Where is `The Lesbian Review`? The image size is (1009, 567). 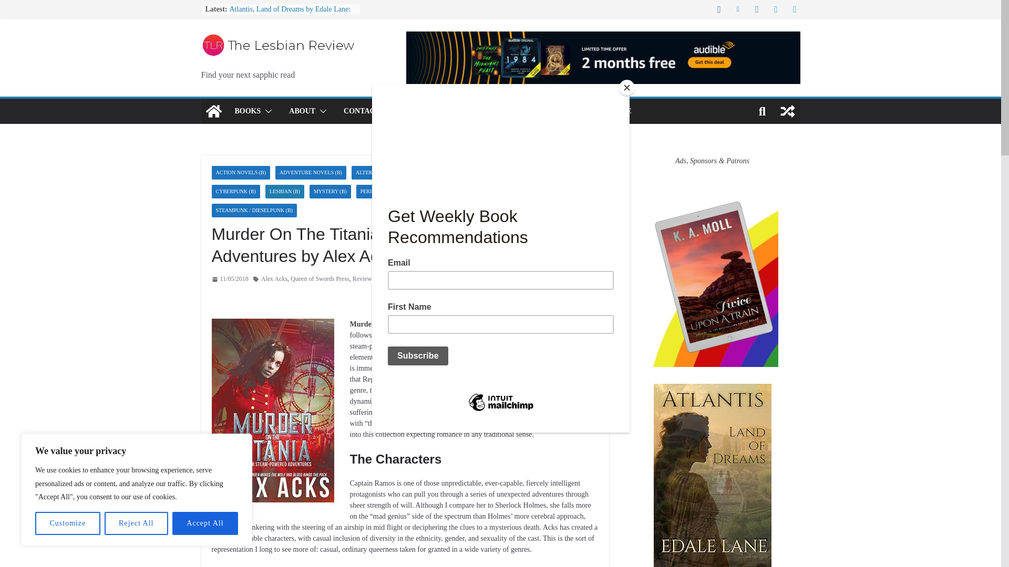
The Lesbian Review is located at coordinates (213, 111).